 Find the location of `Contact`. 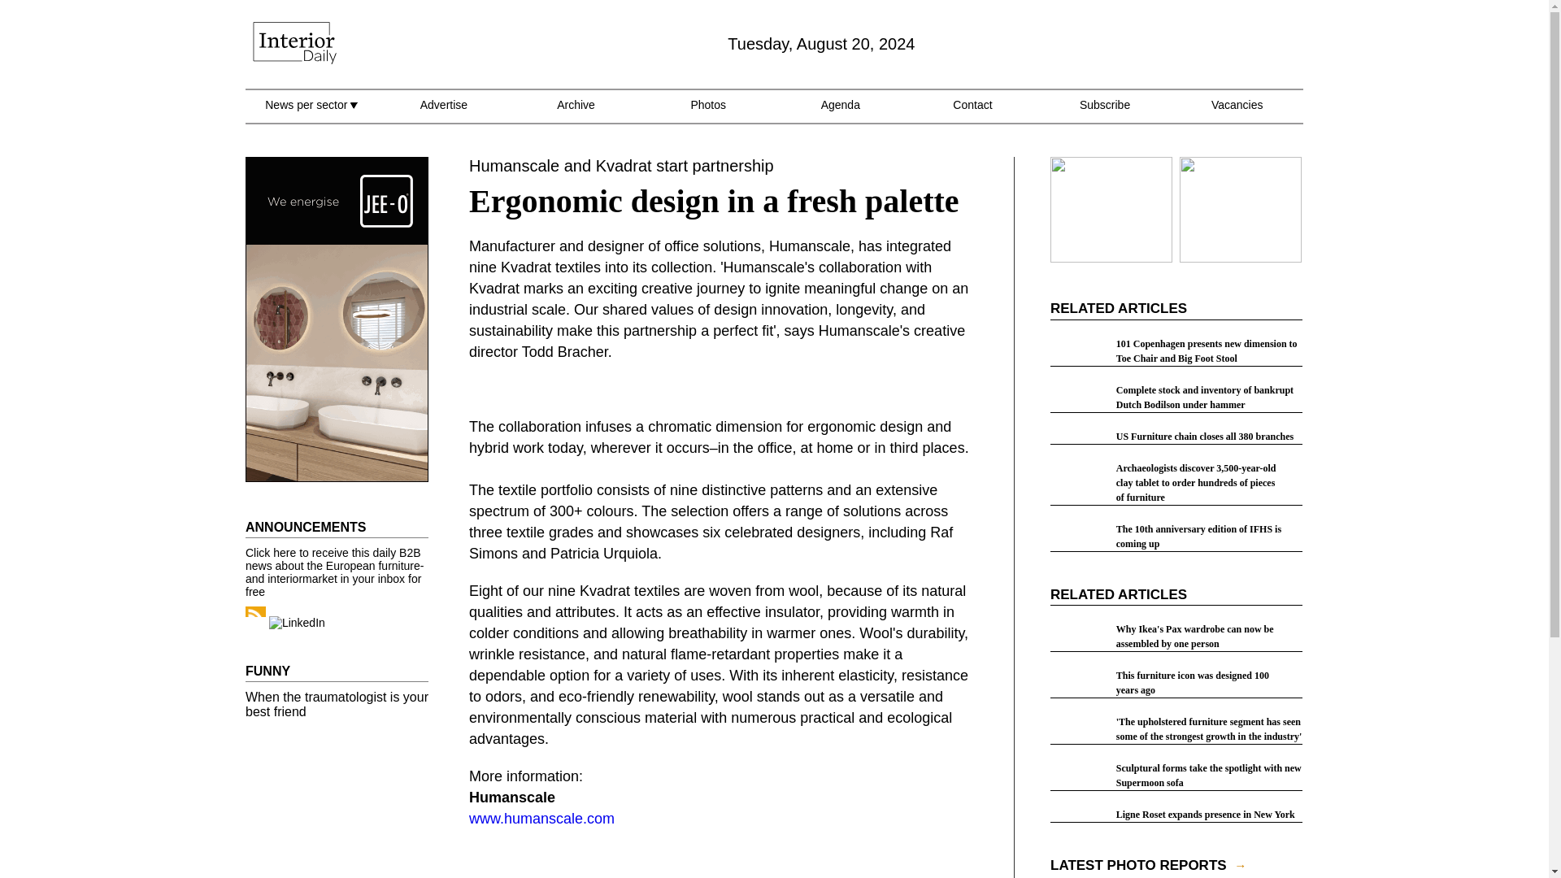

Contact is located at coordinates (972, 114).